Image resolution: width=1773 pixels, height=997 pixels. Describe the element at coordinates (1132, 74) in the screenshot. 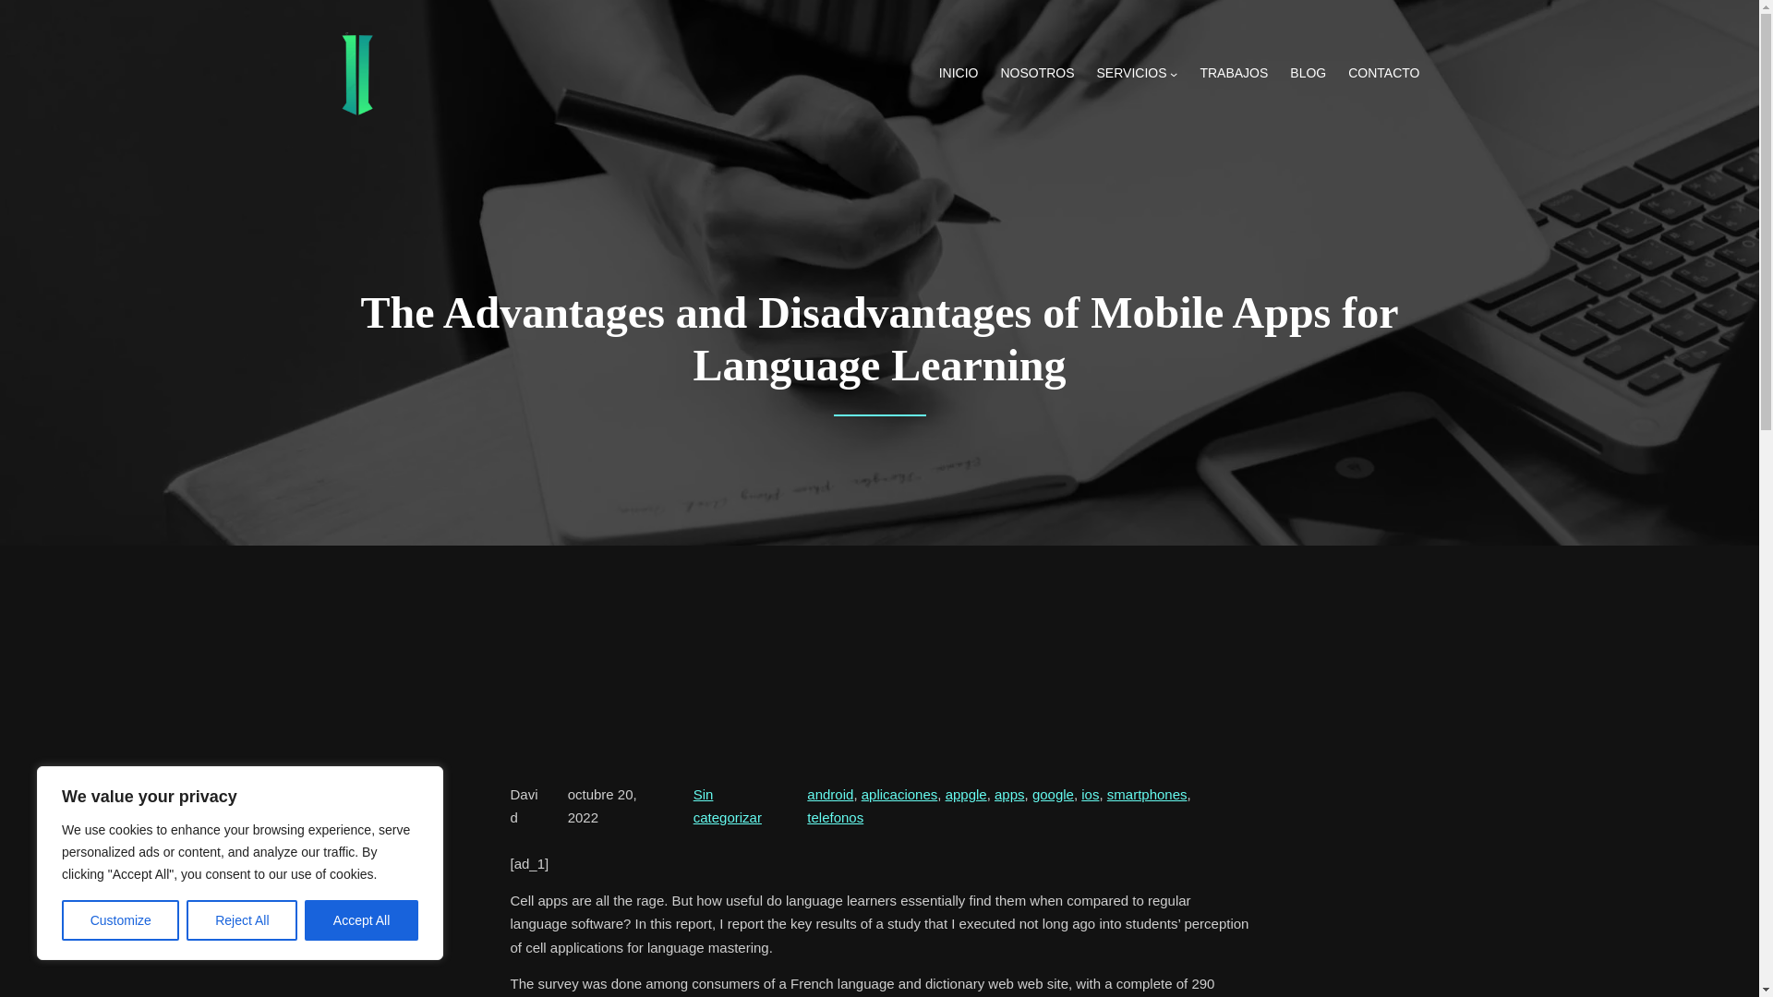

I see `SERVICIOS` at that location.